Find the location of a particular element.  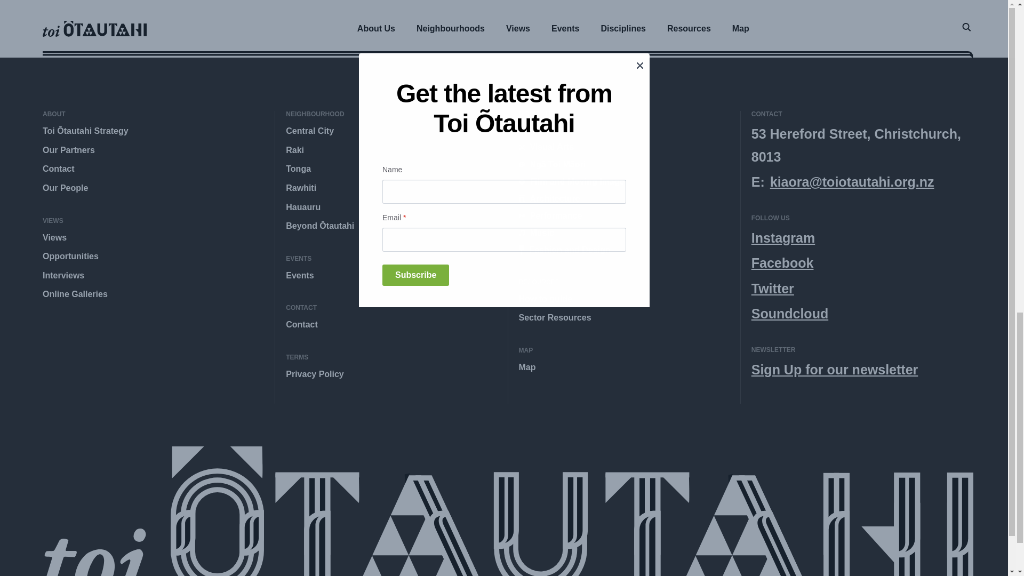

Interviews is located at coordinates (63, 275).